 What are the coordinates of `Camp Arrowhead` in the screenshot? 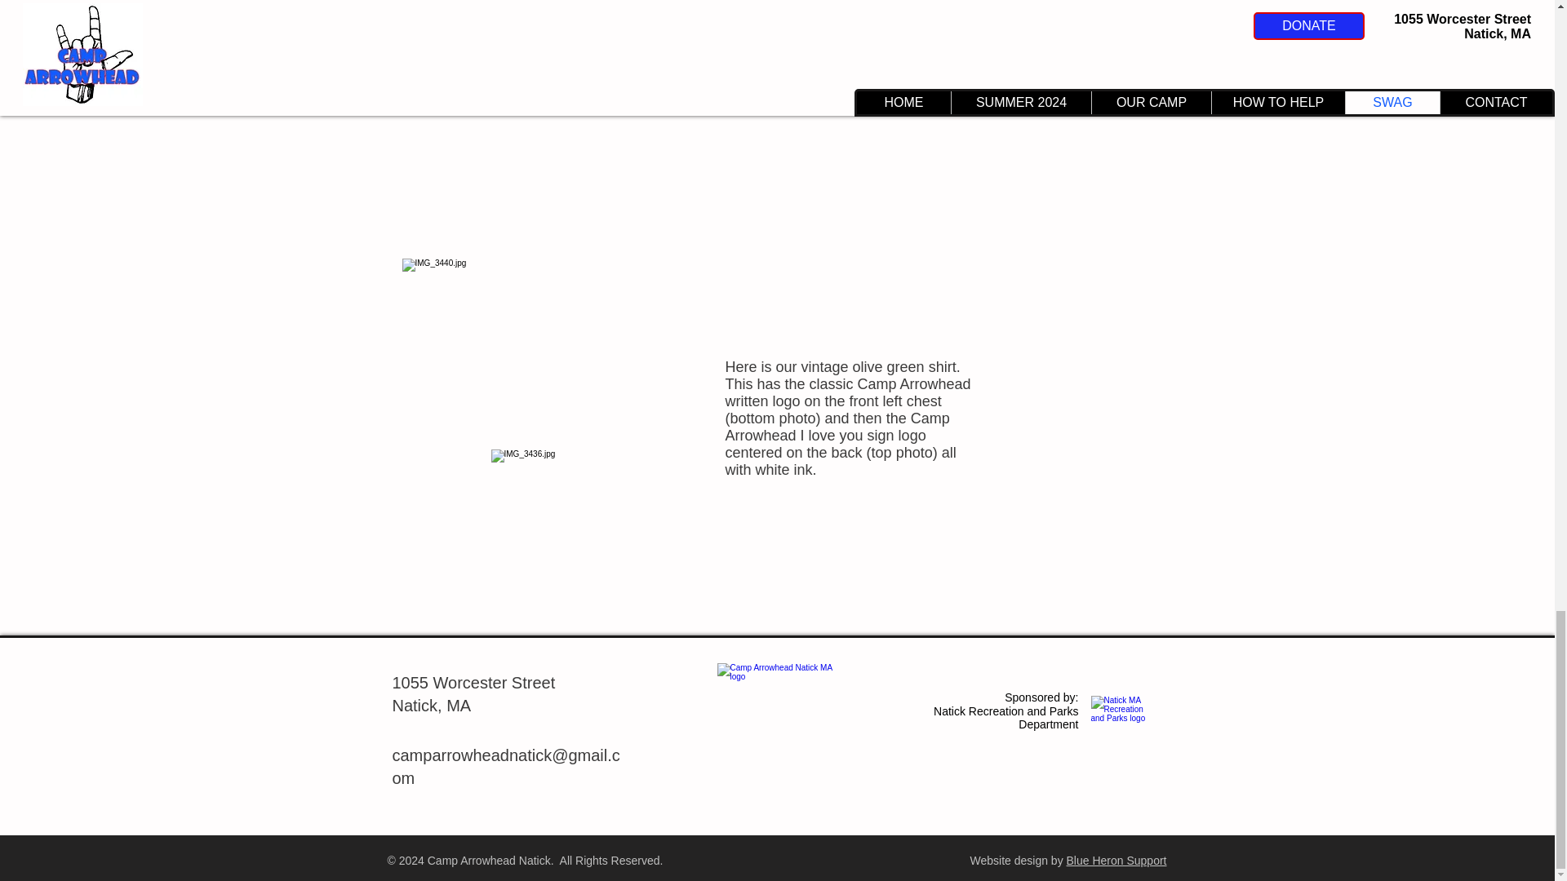 It's located at (776, 715).